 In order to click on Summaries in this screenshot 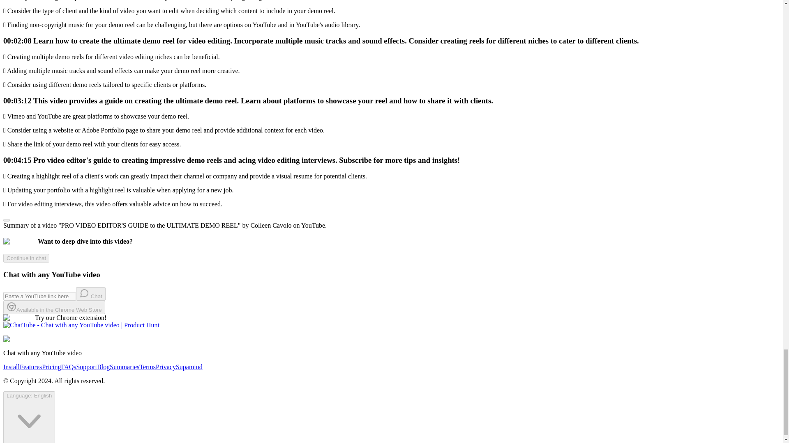, I will do `click(124, 367)`.